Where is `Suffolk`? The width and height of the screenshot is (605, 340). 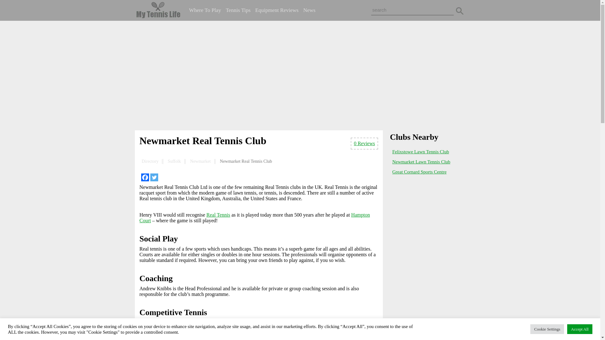 Suffolk is located at coordinates (174, 161).